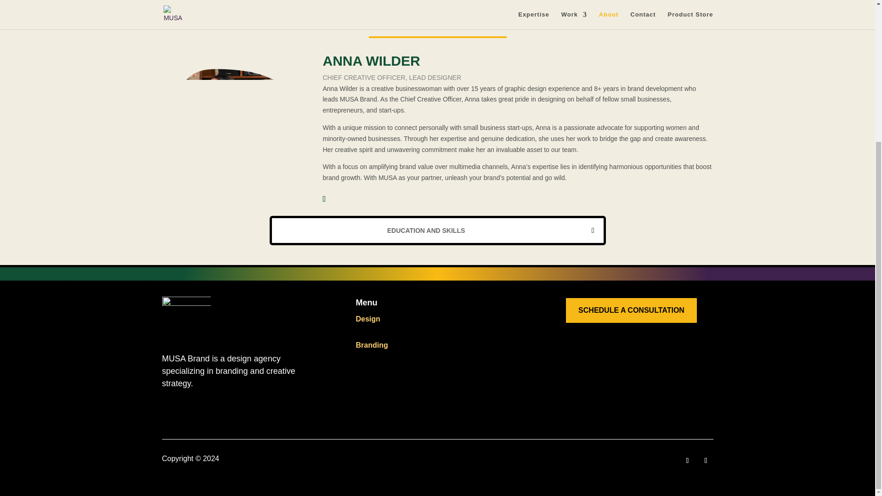 The height and width of the screenshot is (496, 882). I want to click on Branding, so click(371, 345).